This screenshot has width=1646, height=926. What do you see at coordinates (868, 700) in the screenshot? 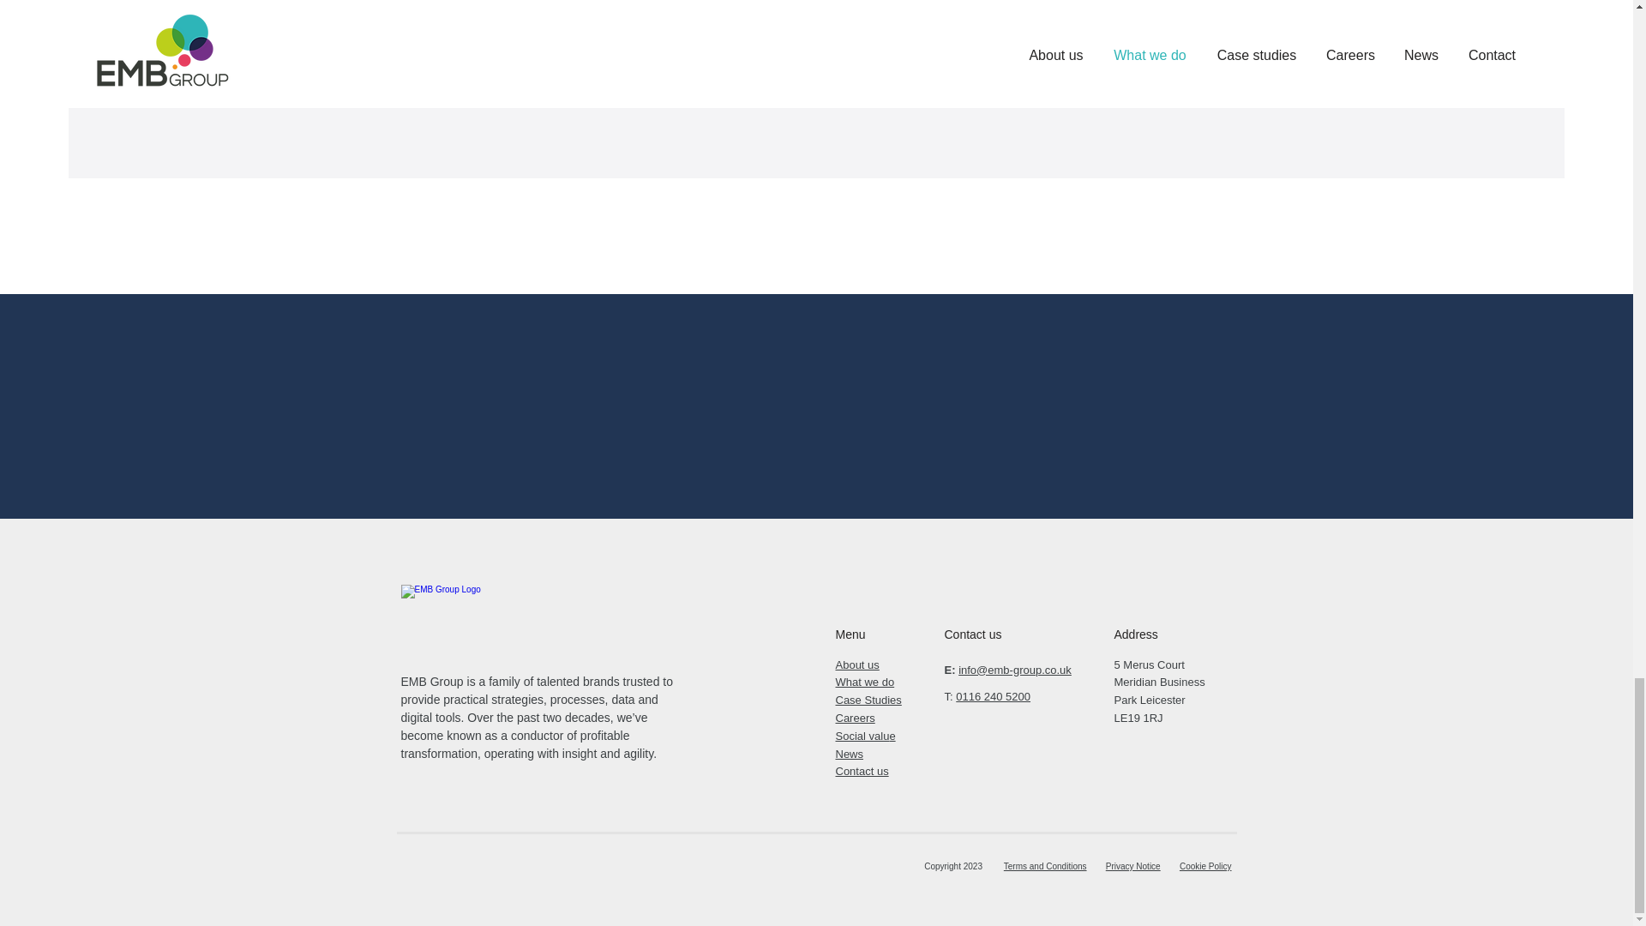
I see `Case Studies` at bounding box center [868, 700].